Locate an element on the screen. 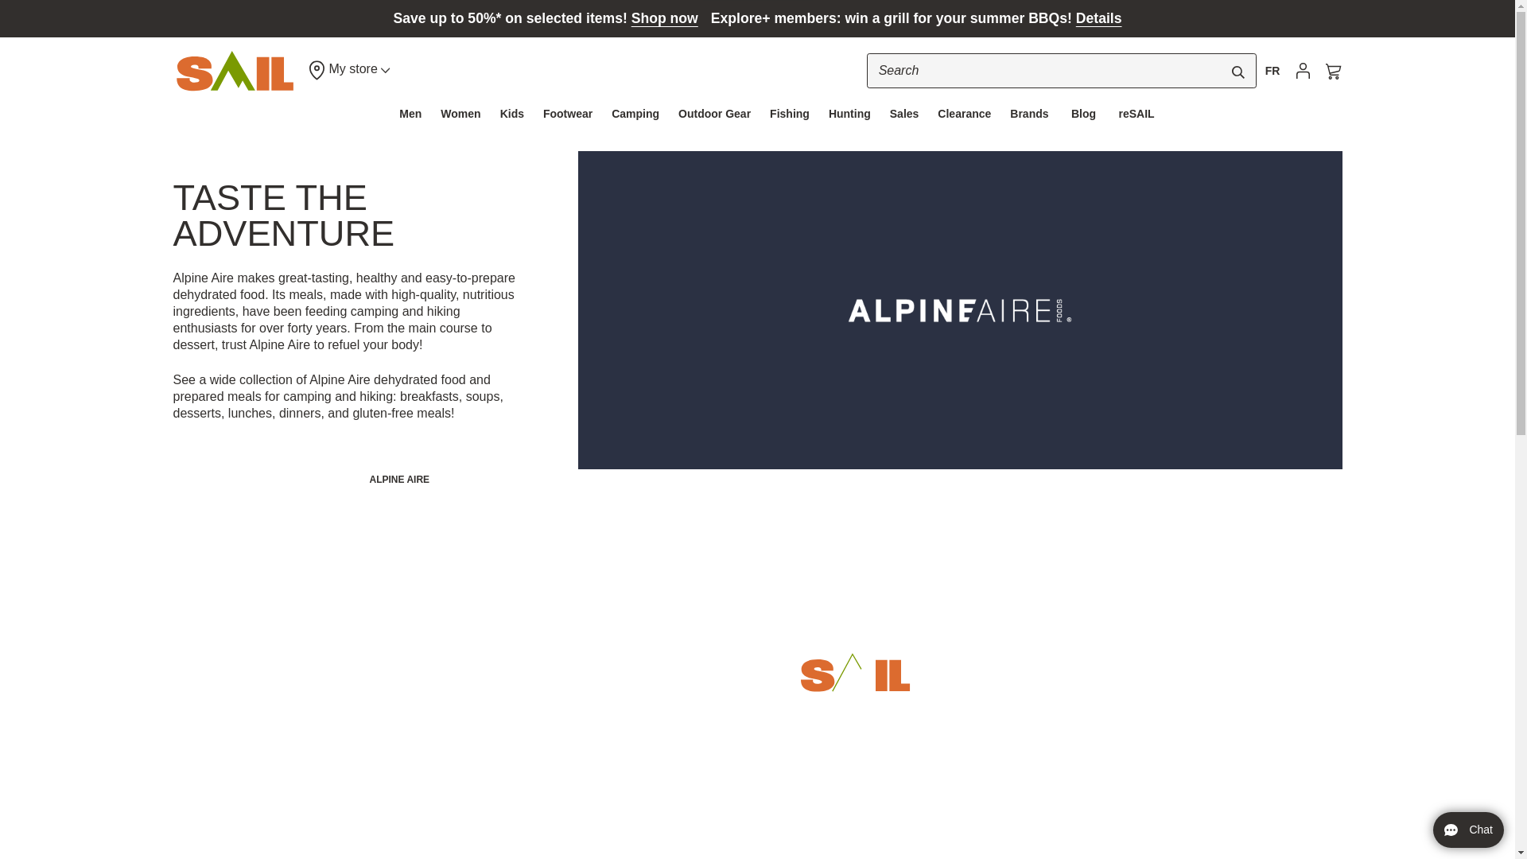 Image resolution: width=1527 pixels, height=859 pixels. Brands is located at coordinates (1028, 113).